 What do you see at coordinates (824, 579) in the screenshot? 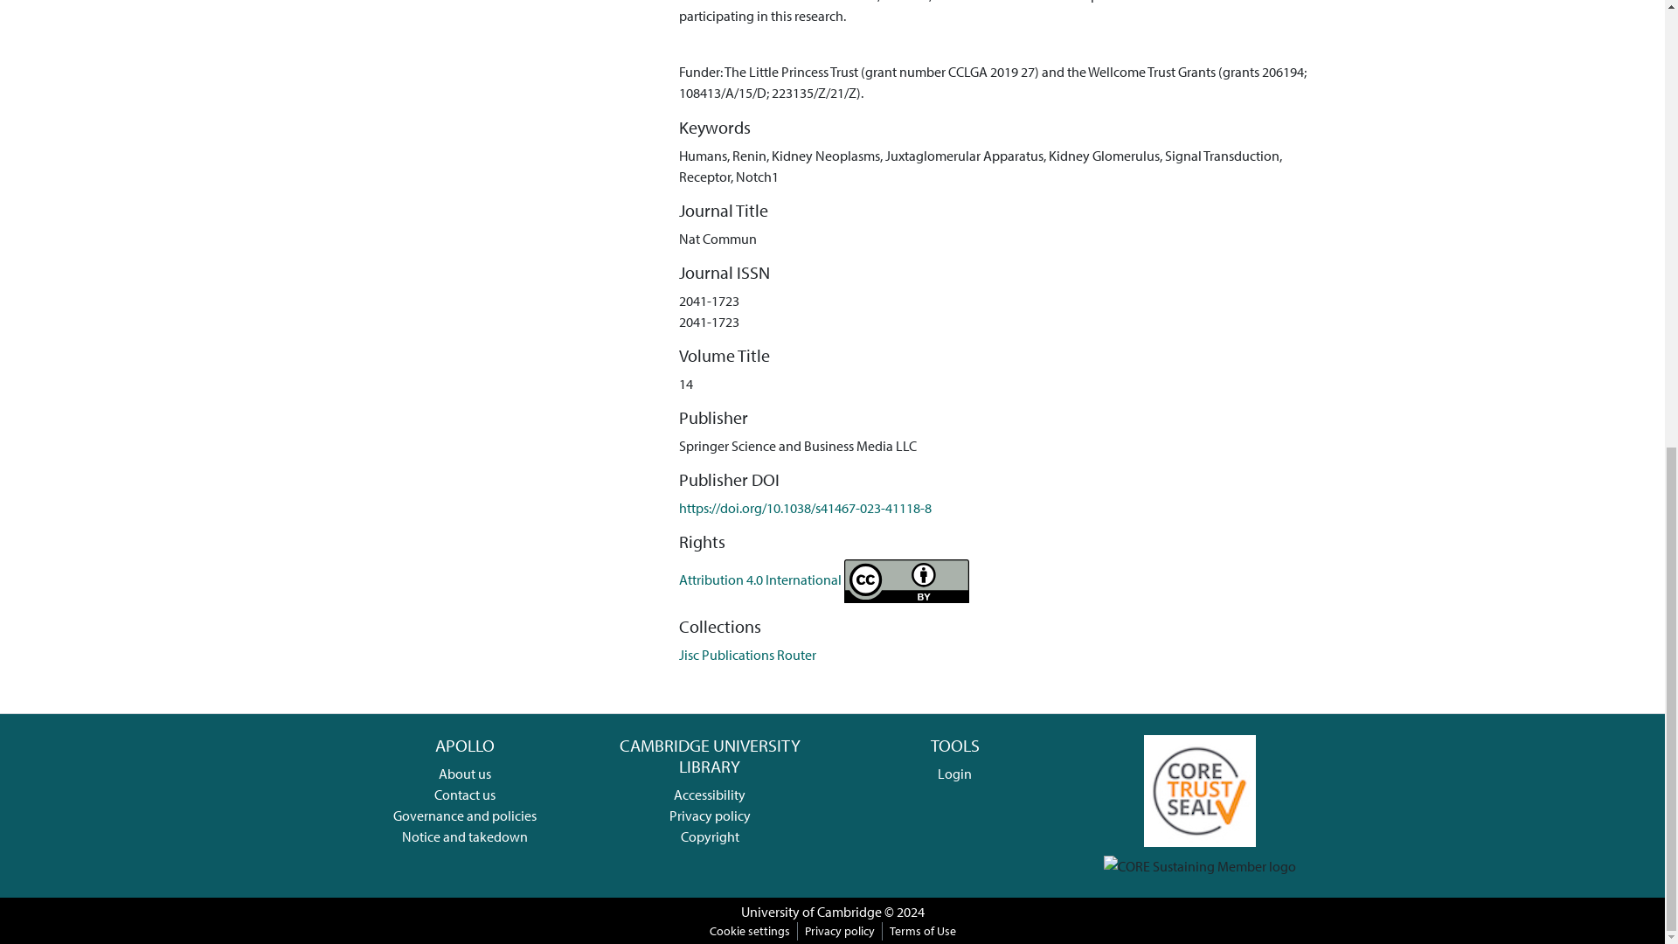
I see `Attribution 4.0 International` at bounding box center [824, 579].